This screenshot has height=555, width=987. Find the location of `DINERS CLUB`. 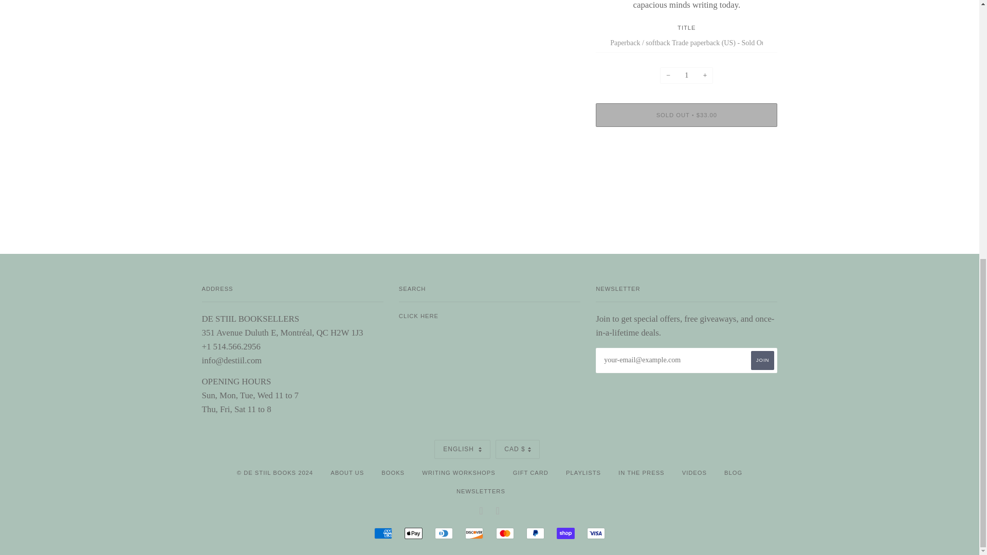

DINERS CLUB is located at coordinates (444, 533).